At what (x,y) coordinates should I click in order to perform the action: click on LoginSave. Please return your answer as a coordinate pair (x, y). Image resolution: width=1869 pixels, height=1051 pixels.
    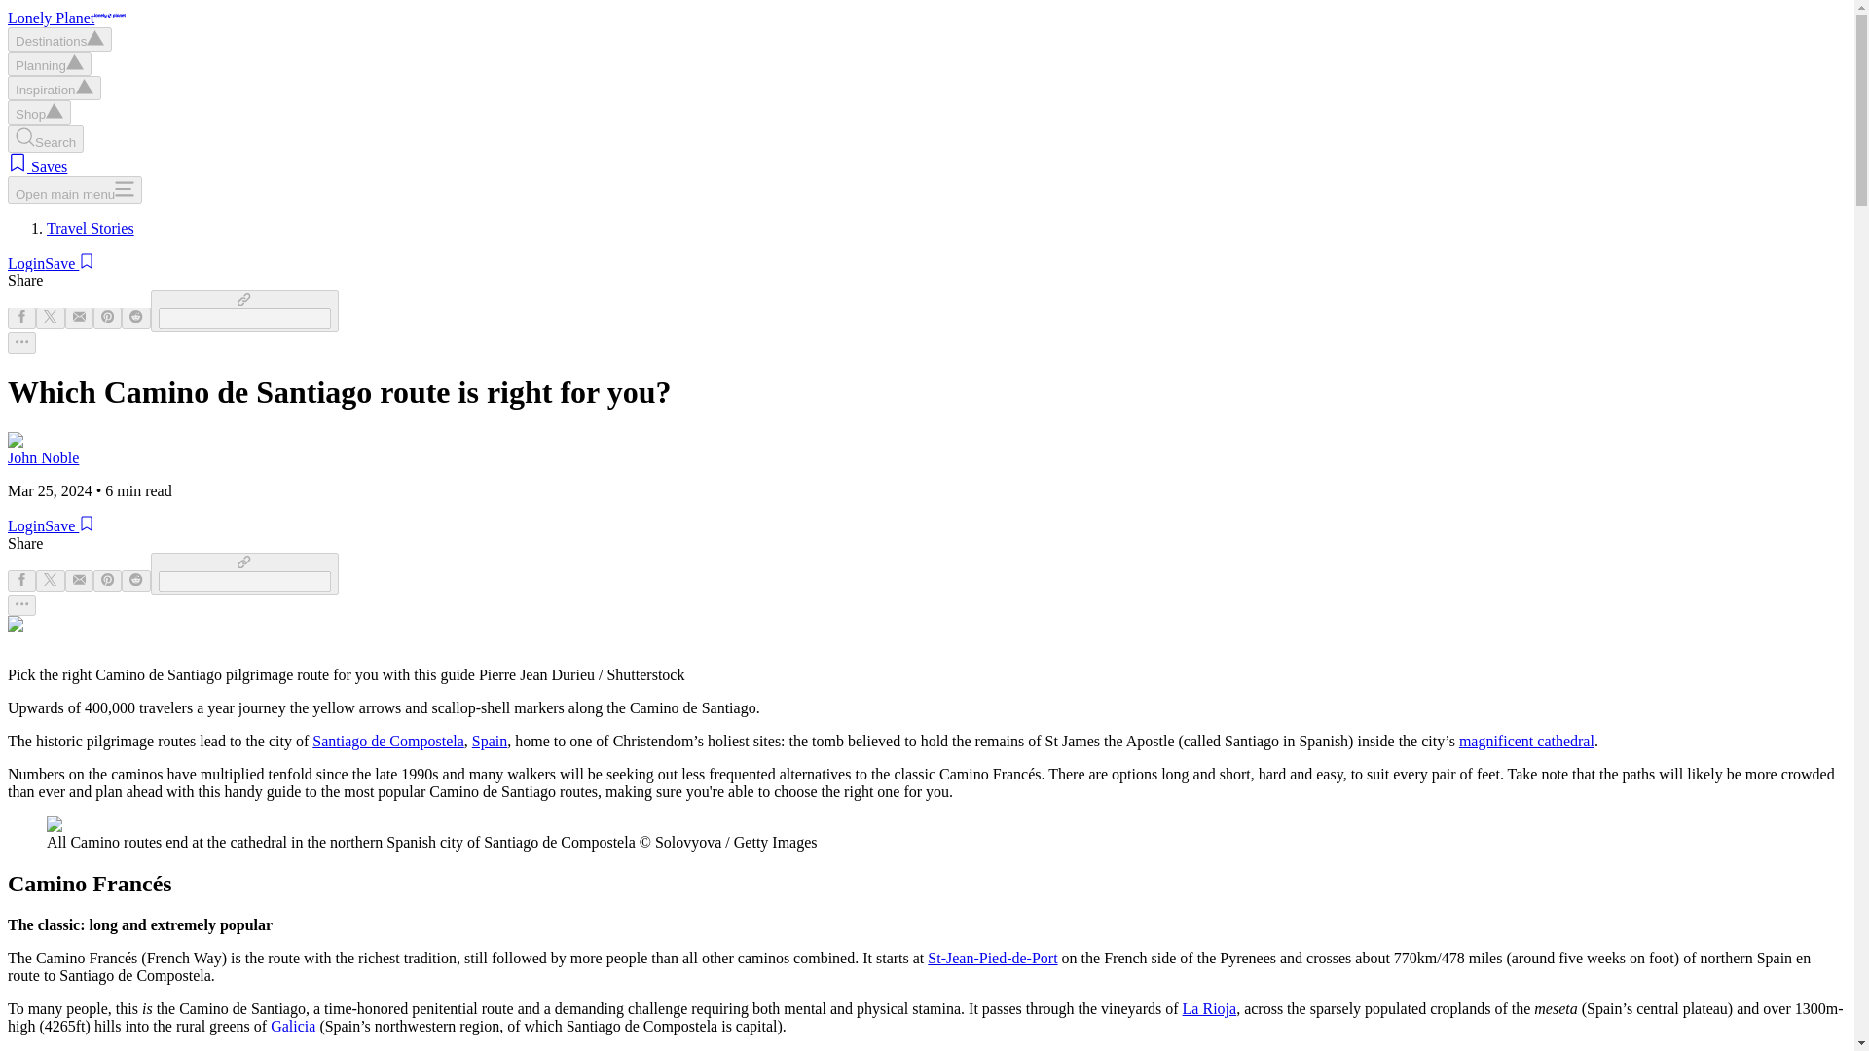
    Looking at the image, I should click on (51, 263).